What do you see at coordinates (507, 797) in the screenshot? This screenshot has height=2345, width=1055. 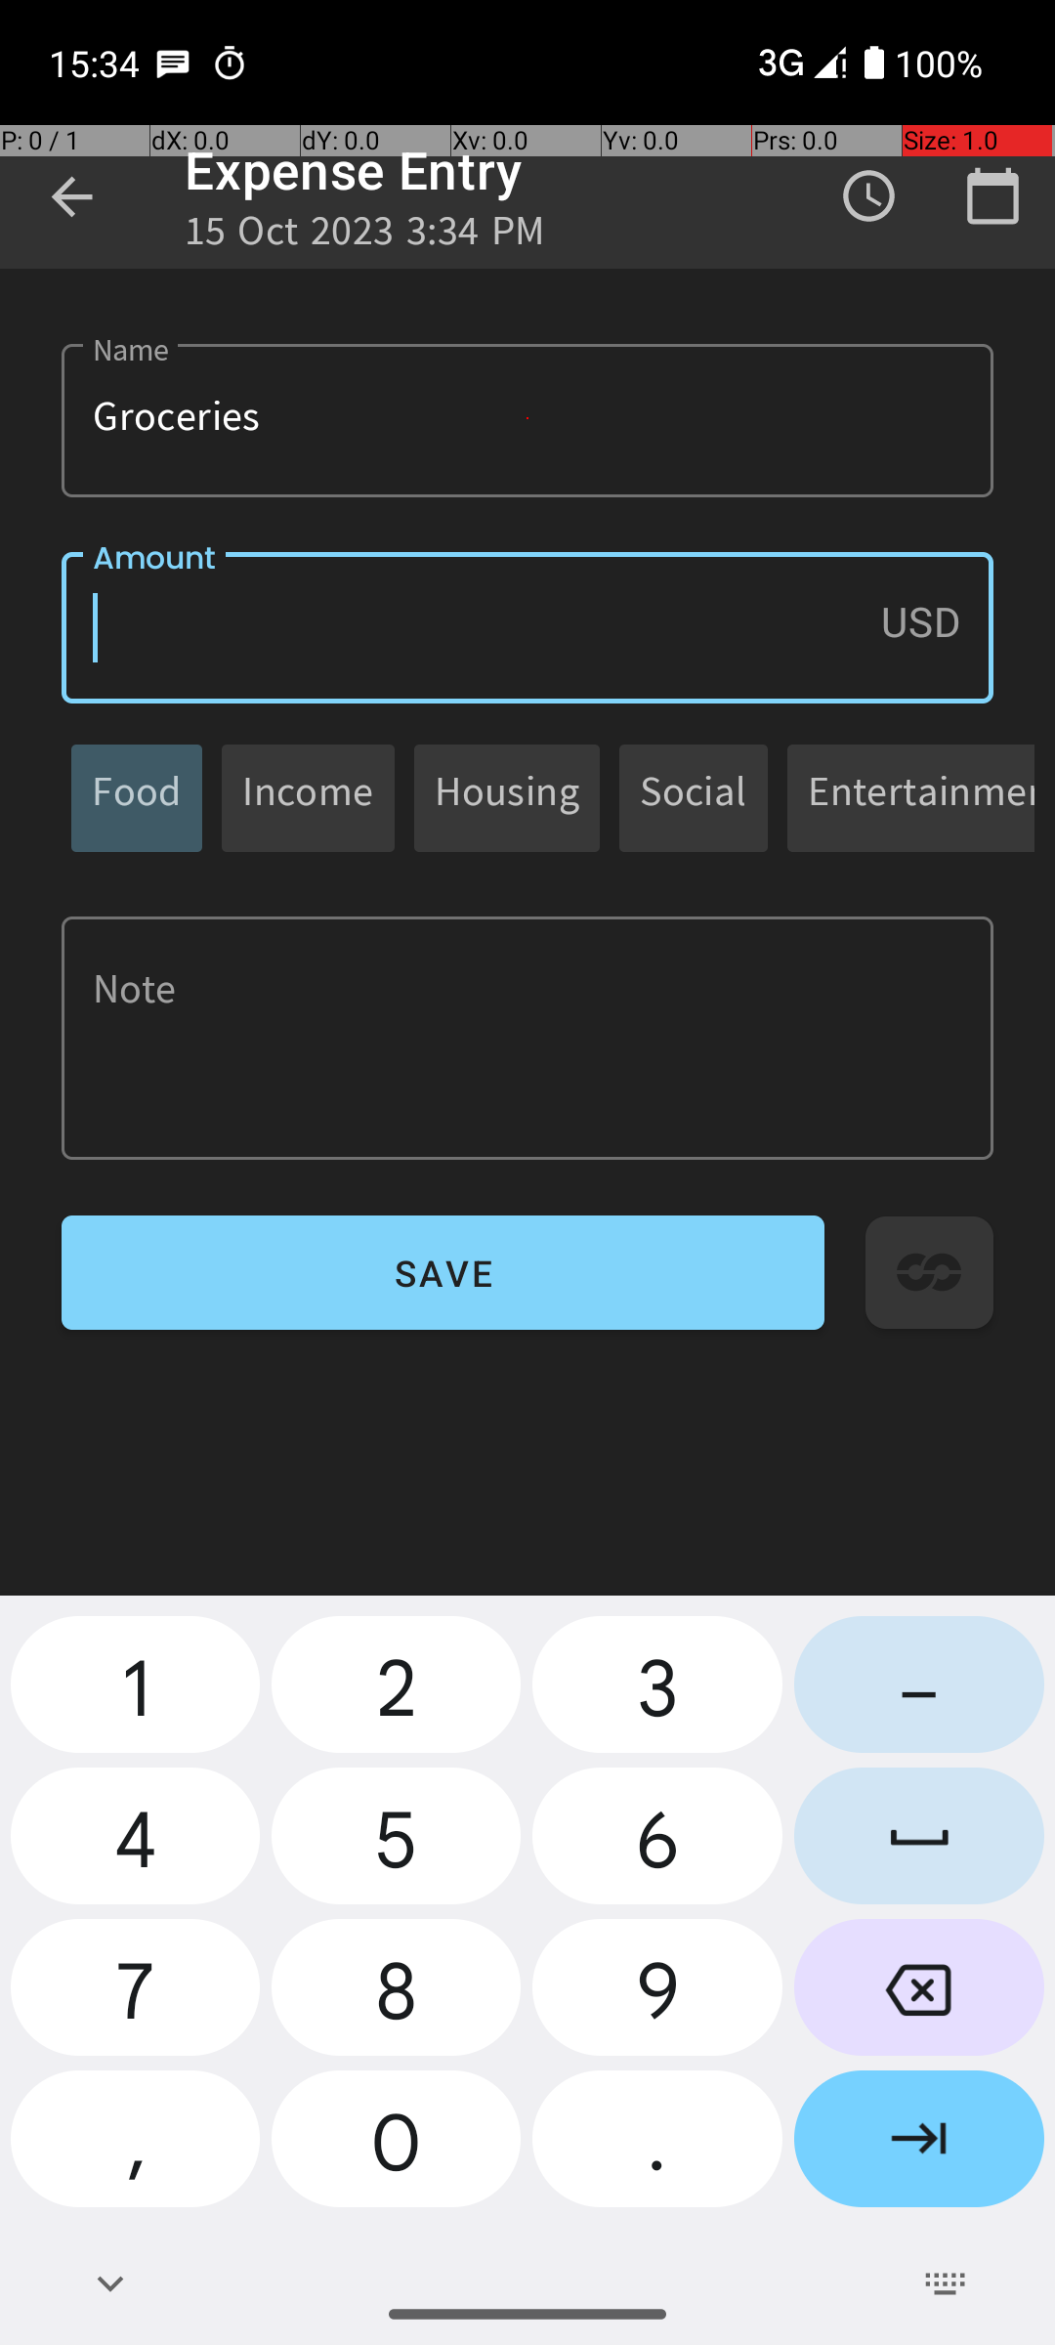 I see `Housing` at bounding box center [507, 797].